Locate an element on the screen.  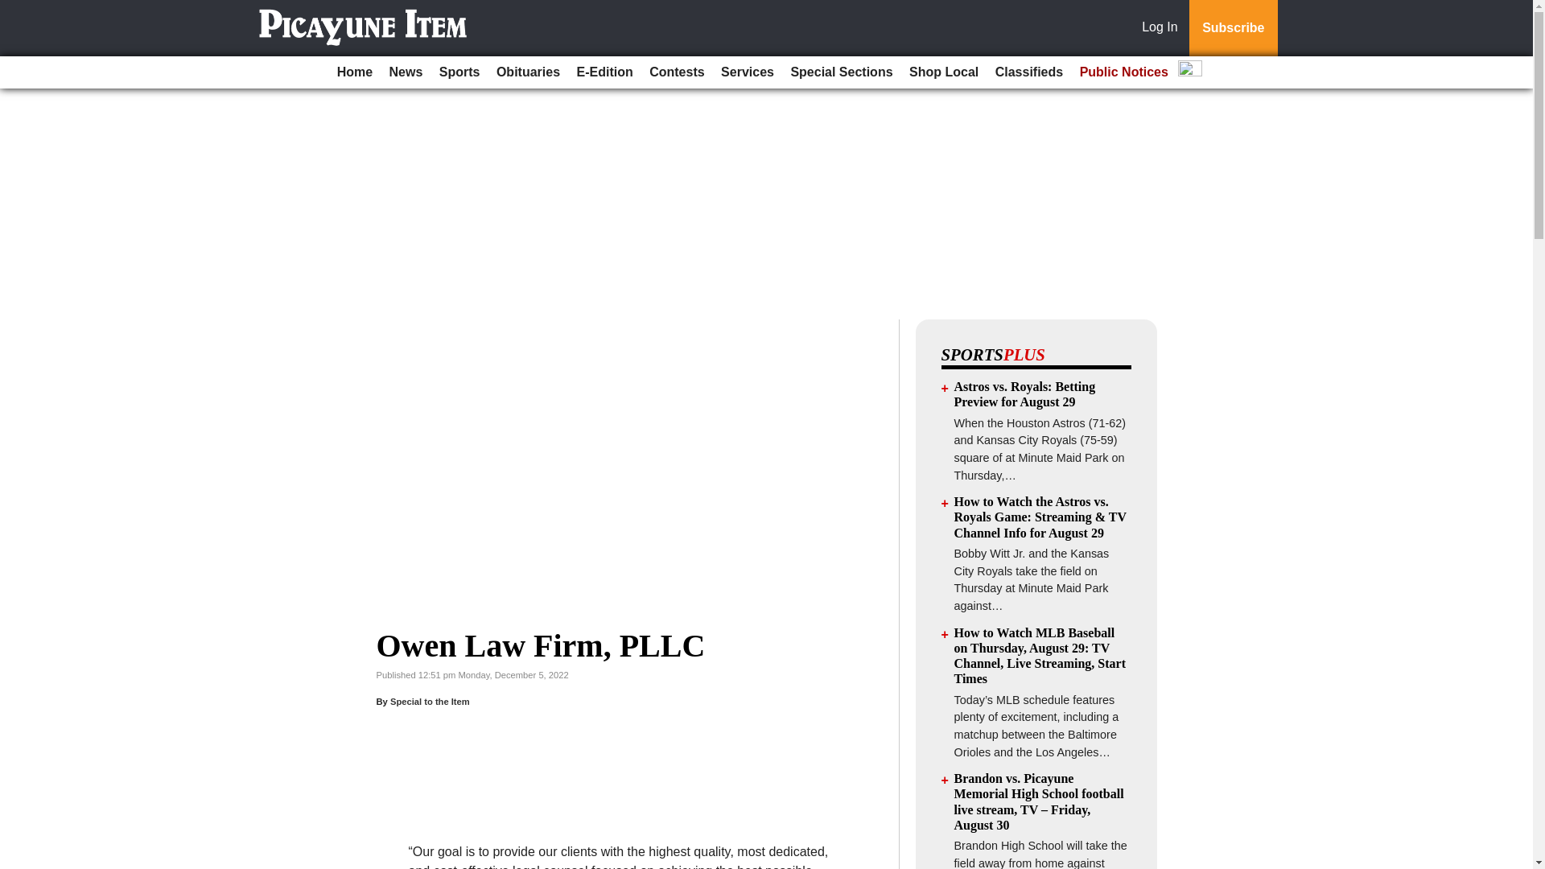
Special to the Item is located at coordinates (430, 702).